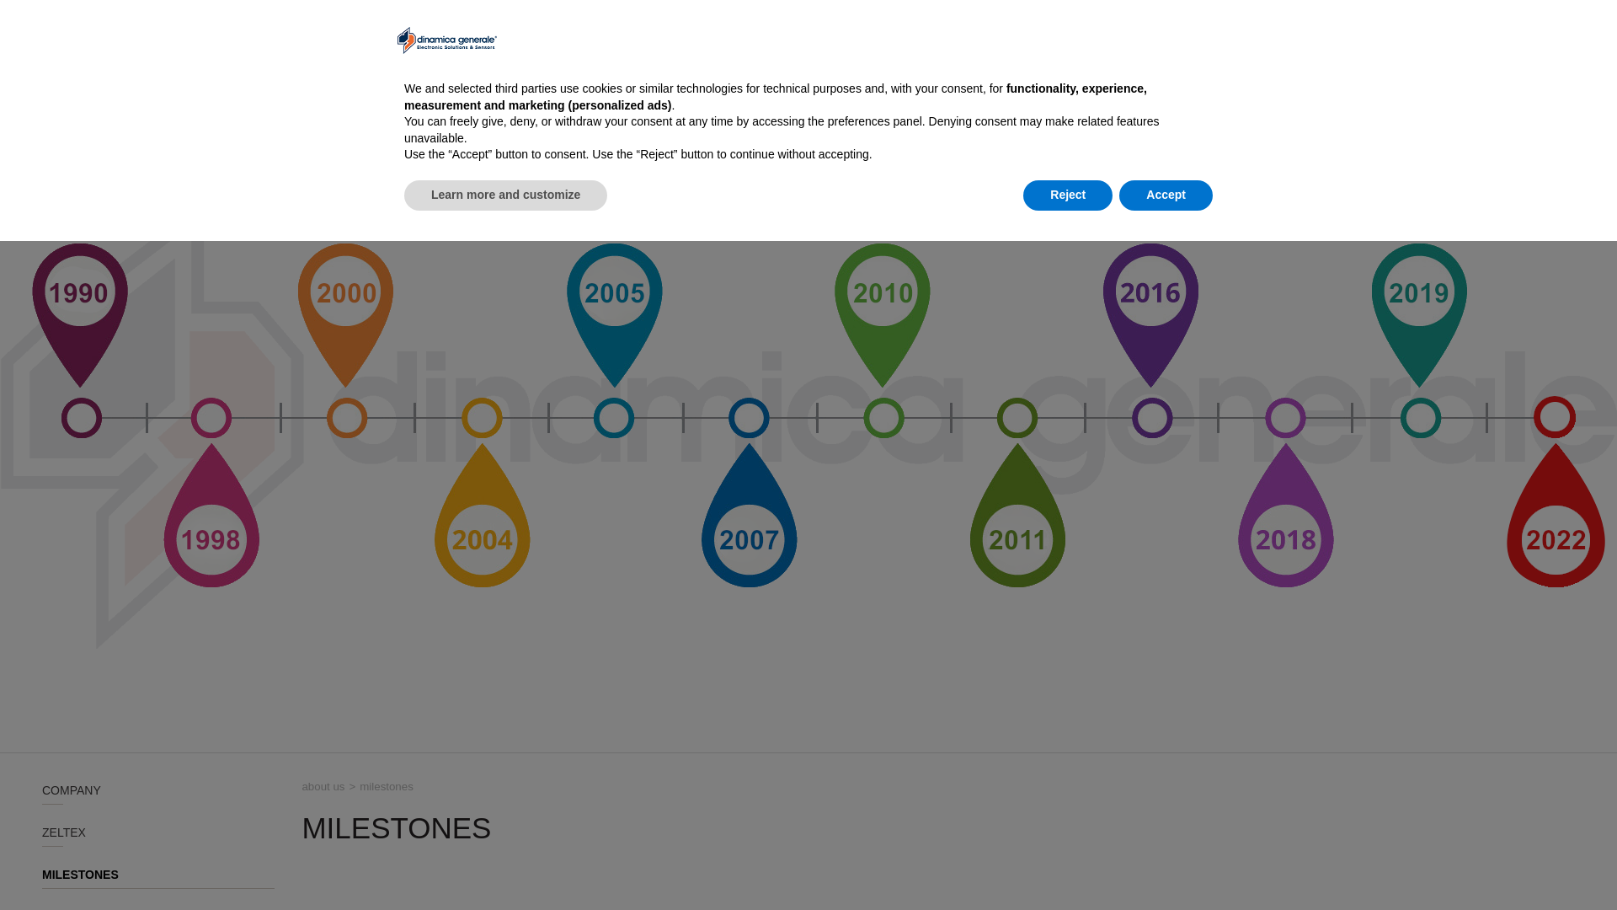 The width and height of the screenshot is (1617, 910). Describe the element at coordinates (1139, 20) in the screenshot. I see `DOWNLOAD` at that location.